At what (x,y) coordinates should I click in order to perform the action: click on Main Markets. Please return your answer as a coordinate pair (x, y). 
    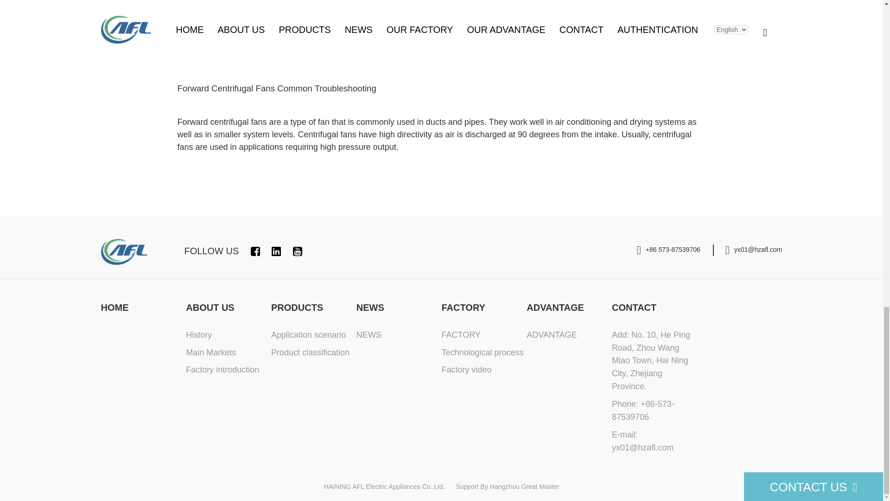
    Looking at the image, I should click on (210, 353).